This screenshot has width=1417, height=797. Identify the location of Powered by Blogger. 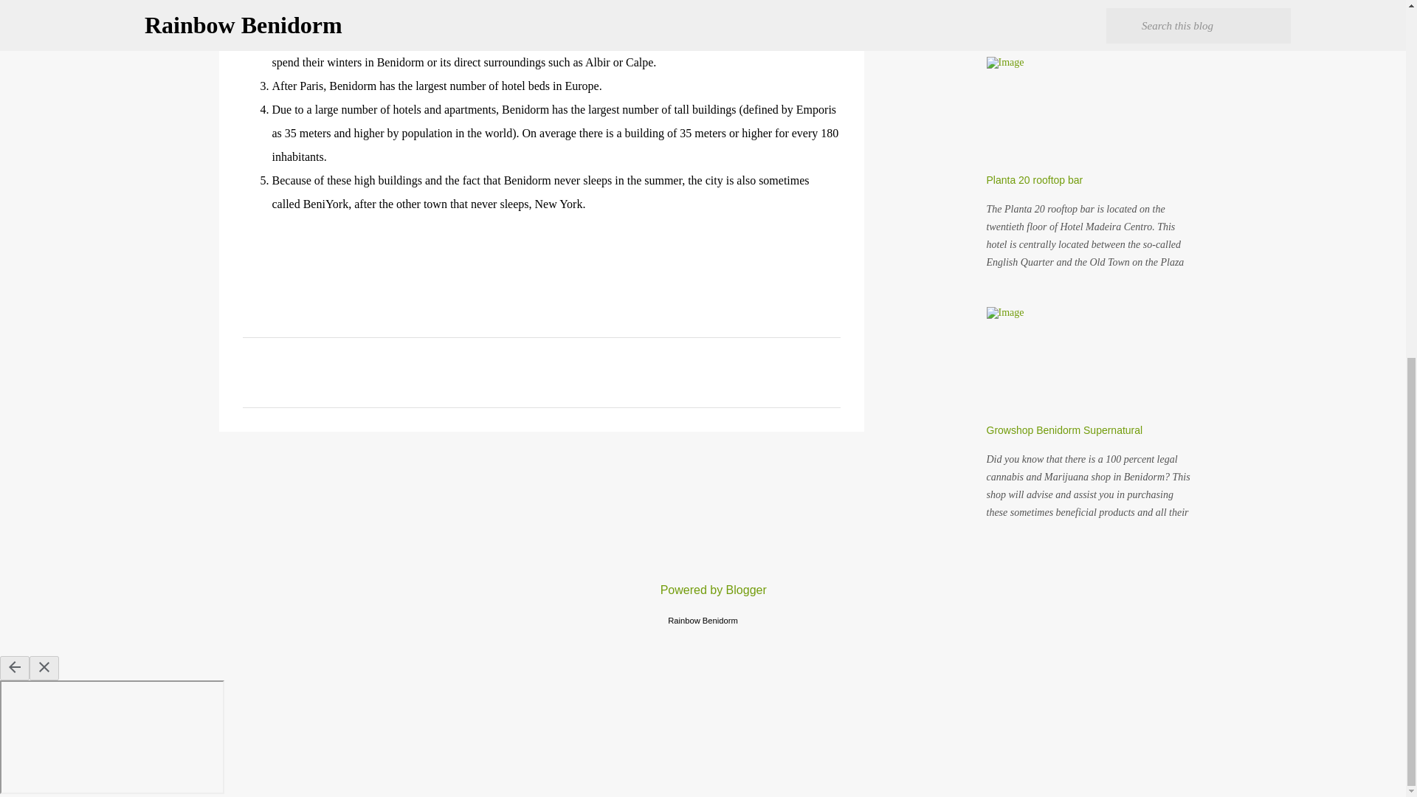
(703, 589).